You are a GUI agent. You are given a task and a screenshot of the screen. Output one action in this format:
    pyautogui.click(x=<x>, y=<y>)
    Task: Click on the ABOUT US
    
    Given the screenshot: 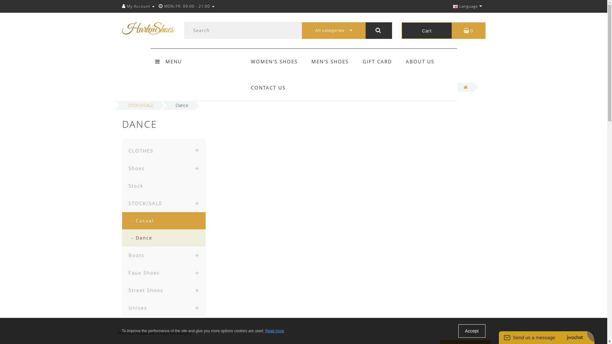 What is the action you would take?
    pyautogui.click(x=420, y=61)
    